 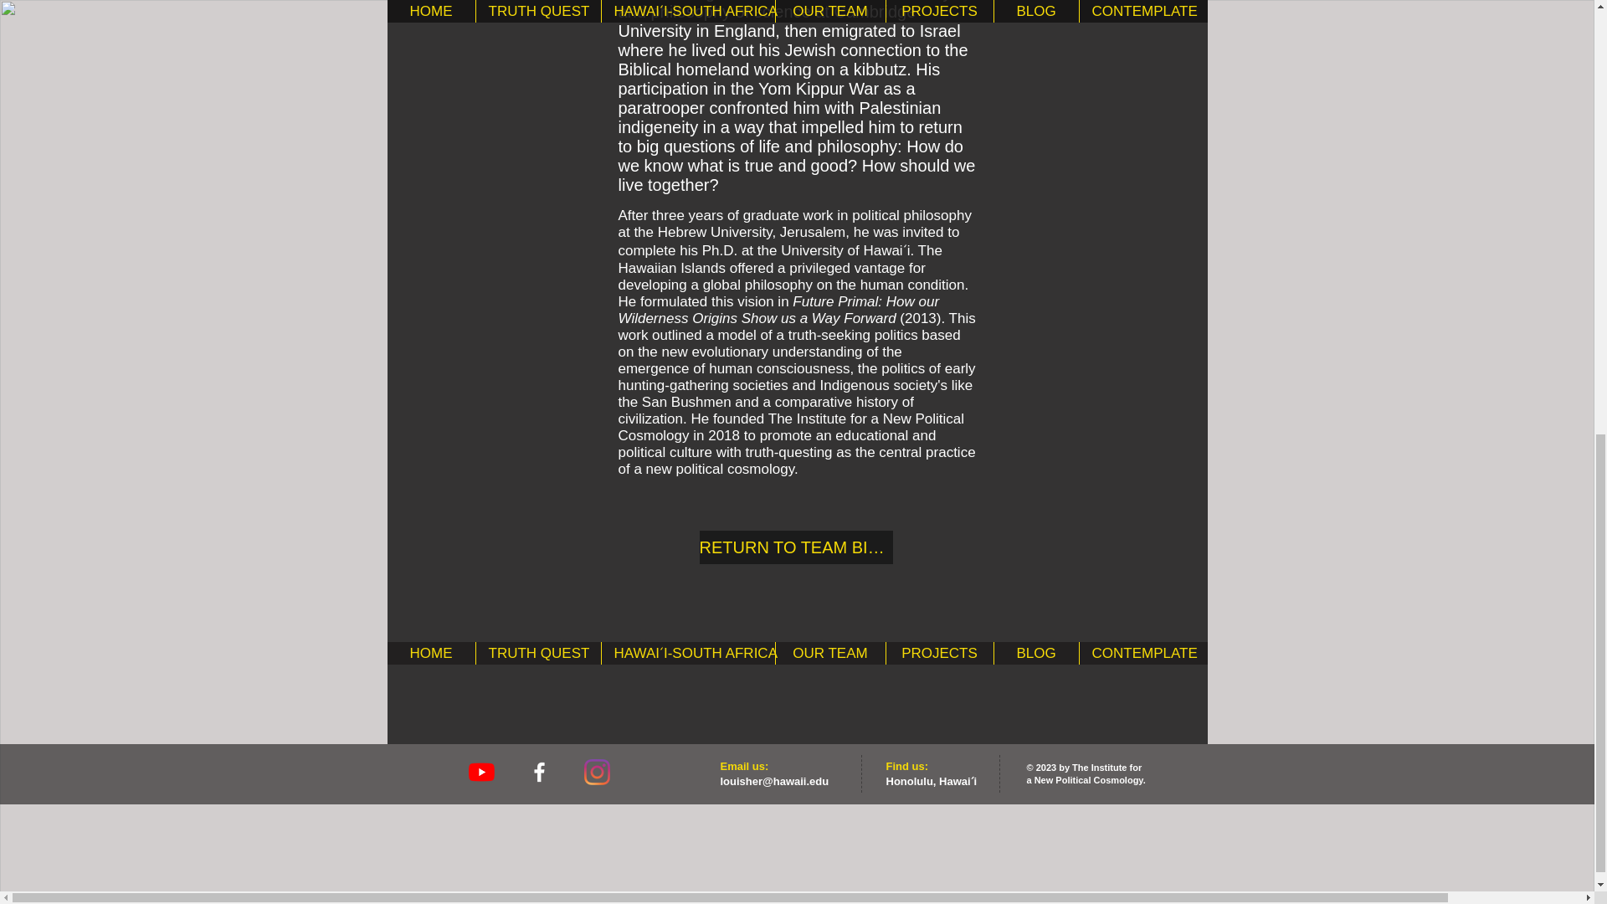 I want to click on TRUTH QUEST, so click(x=538, y=653).